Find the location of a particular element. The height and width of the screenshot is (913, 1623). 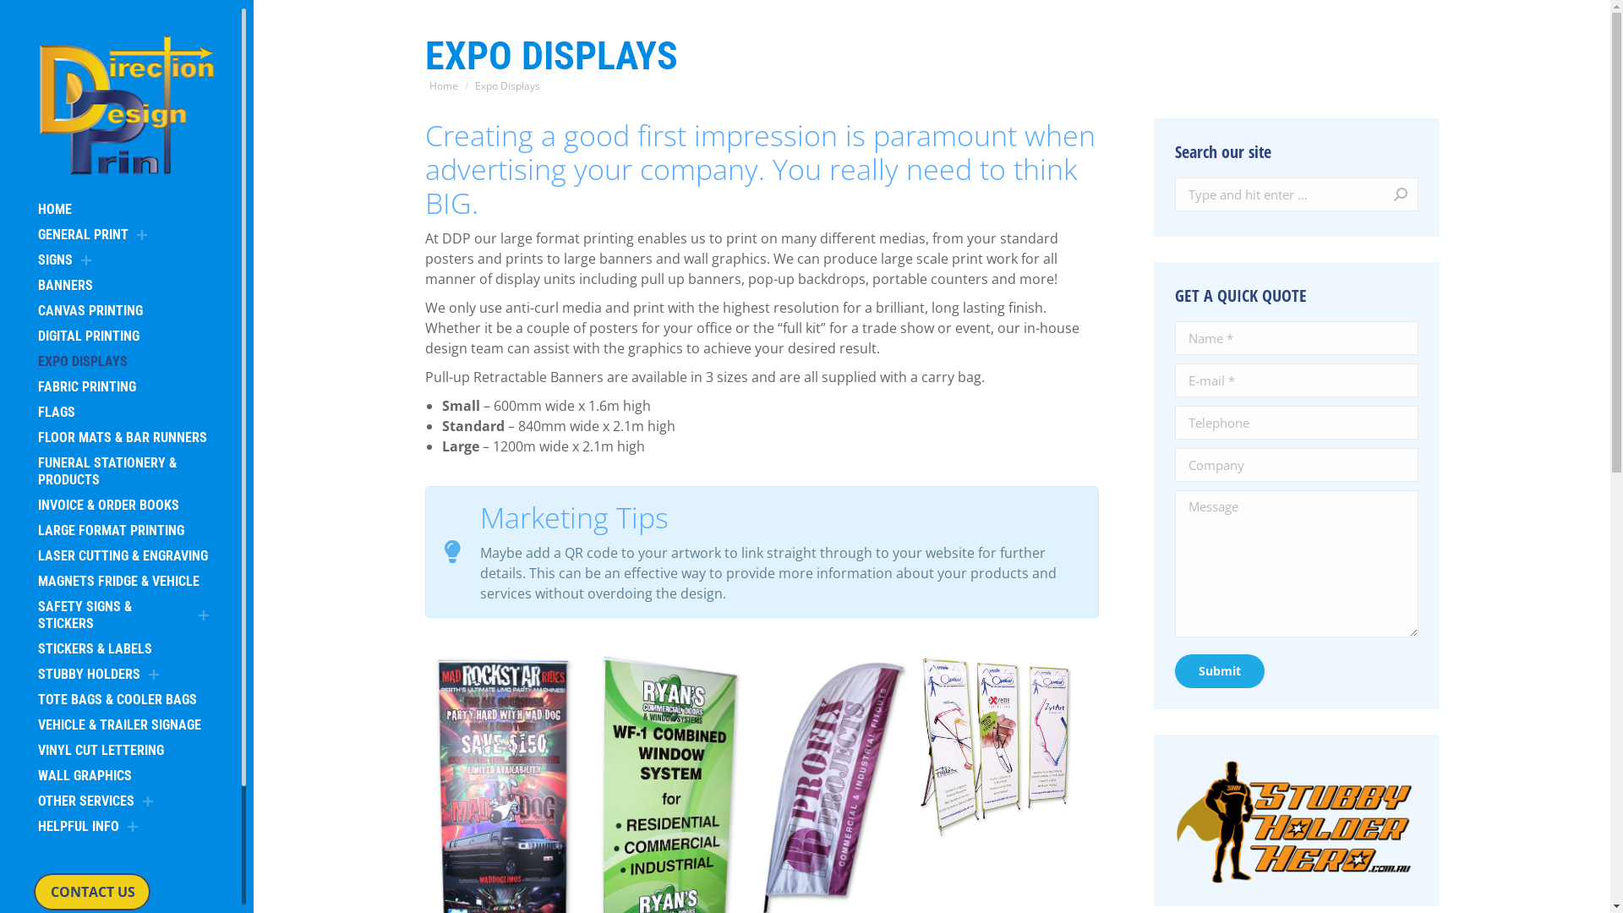

TOTE BAGS & COOLER BAGS is located at coordinates (117, 700).